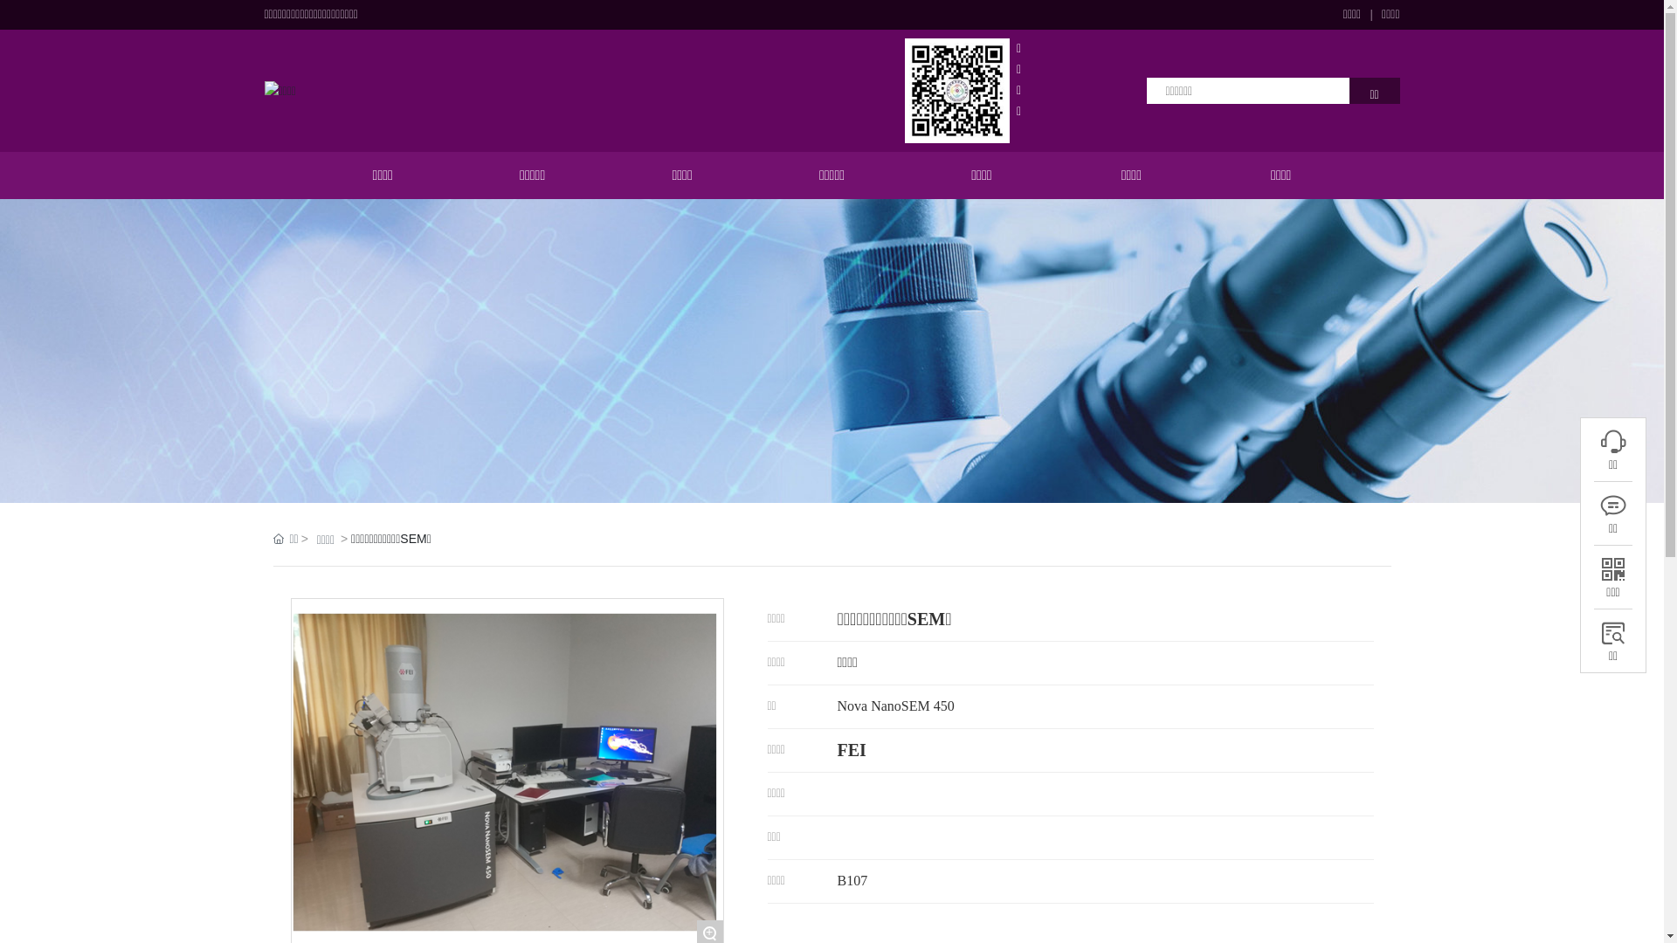 This screenshot has height=943, width=1677. I want to click on 112, so click(1613, 506).